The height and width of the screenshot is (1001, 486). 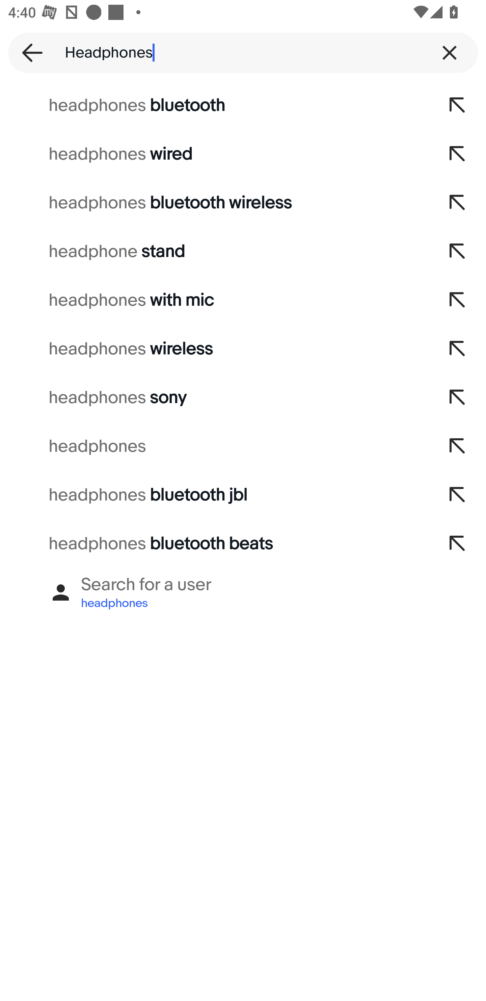 I want to click on headphone stand, so click(x=215, y=252).